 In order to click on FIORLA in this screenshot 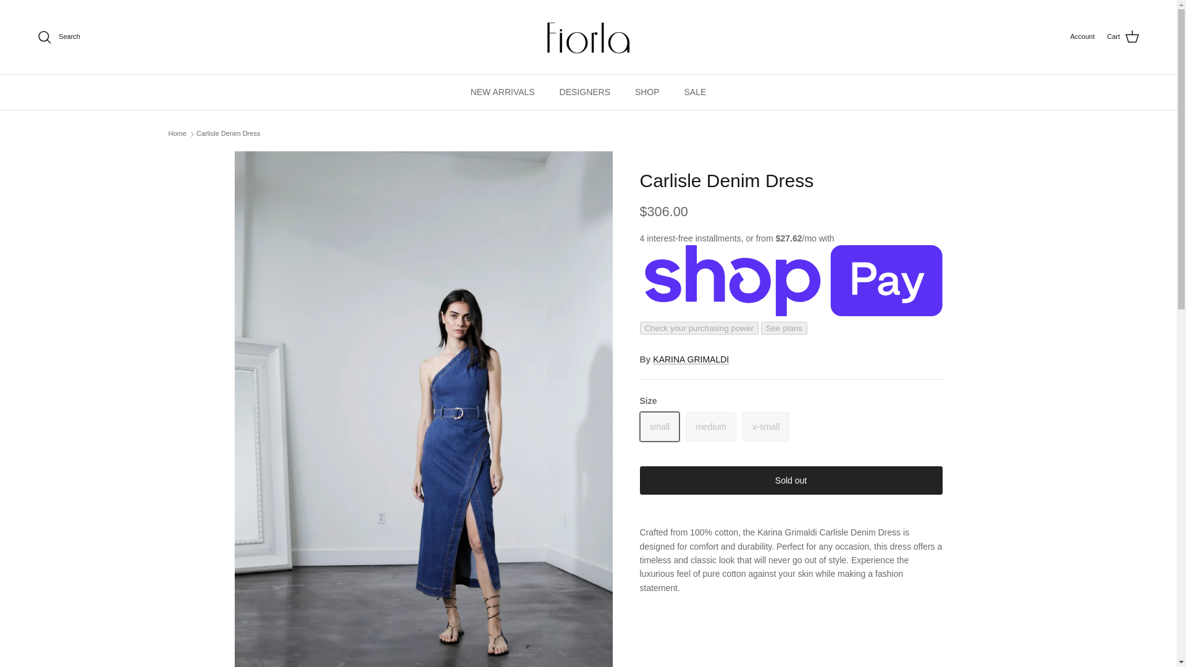, I will do `click(588, 37)`.